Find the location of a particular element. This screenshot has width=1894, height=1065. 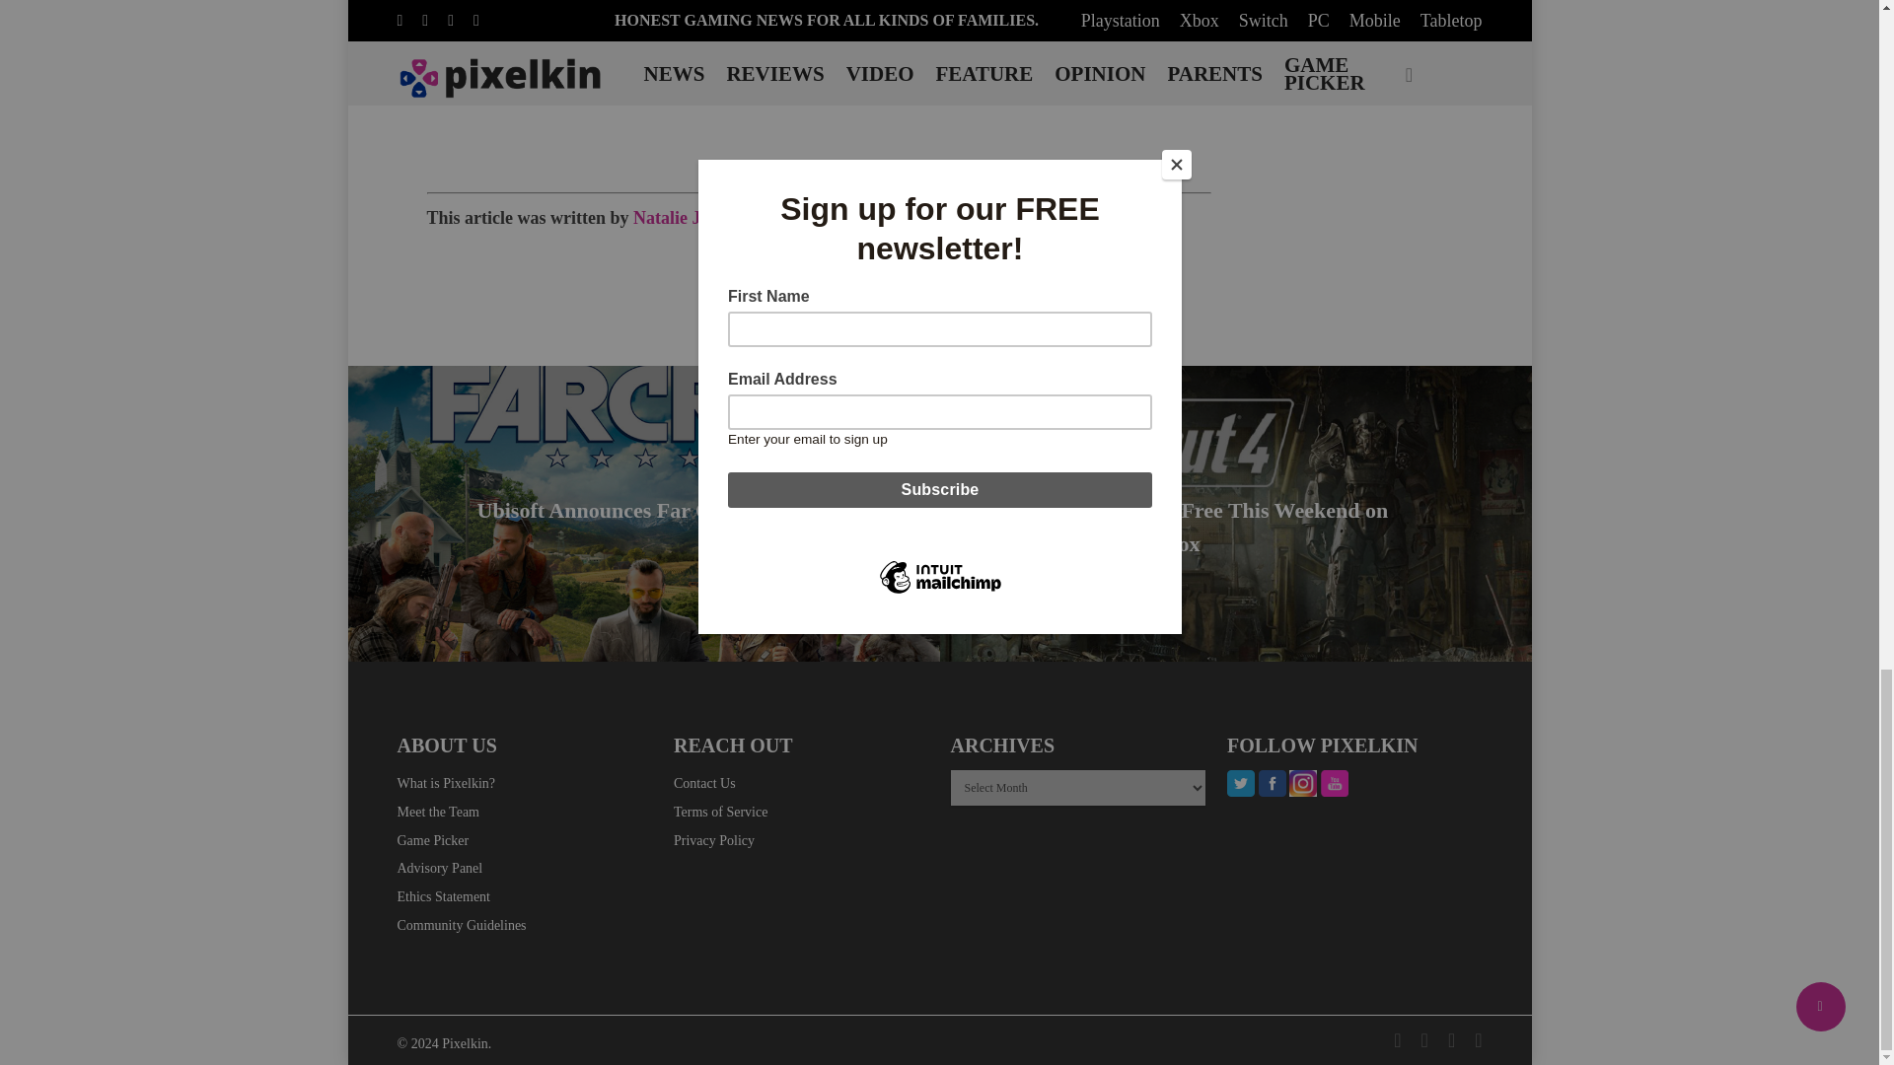

3DS is located at coordinates (418, 89).